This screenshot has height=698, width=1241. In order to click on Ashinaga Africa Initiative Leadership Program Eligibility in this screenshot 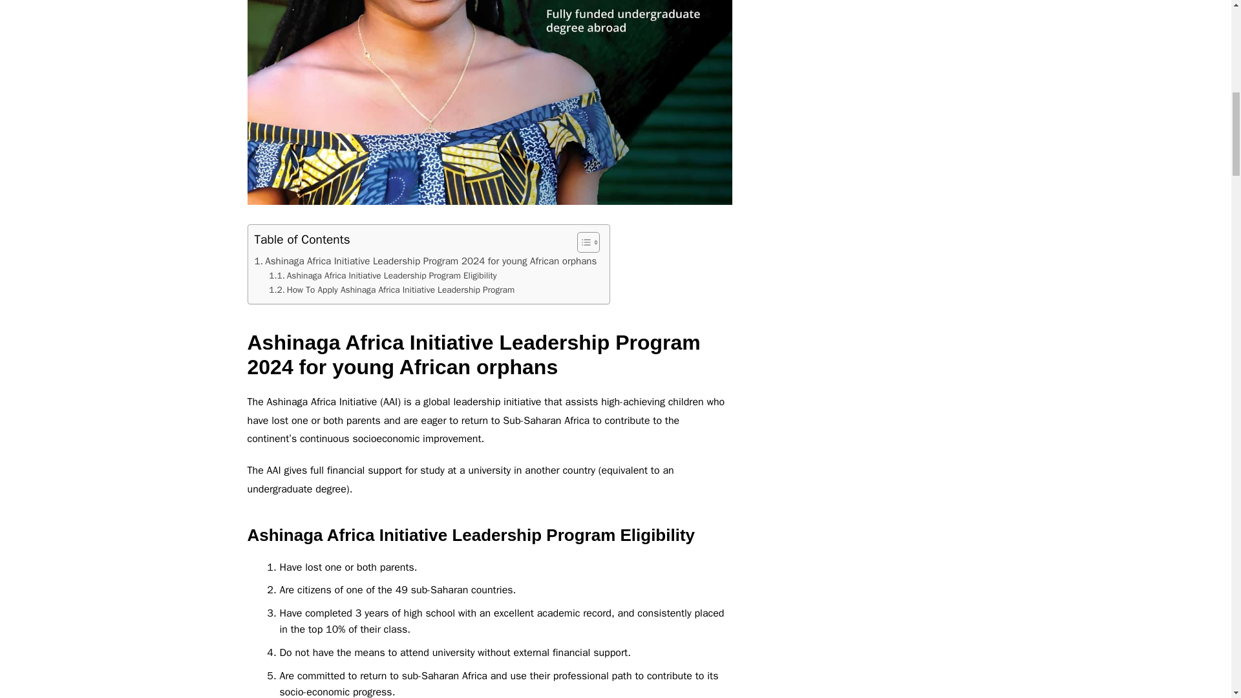, I will do `click(383, 275)`.